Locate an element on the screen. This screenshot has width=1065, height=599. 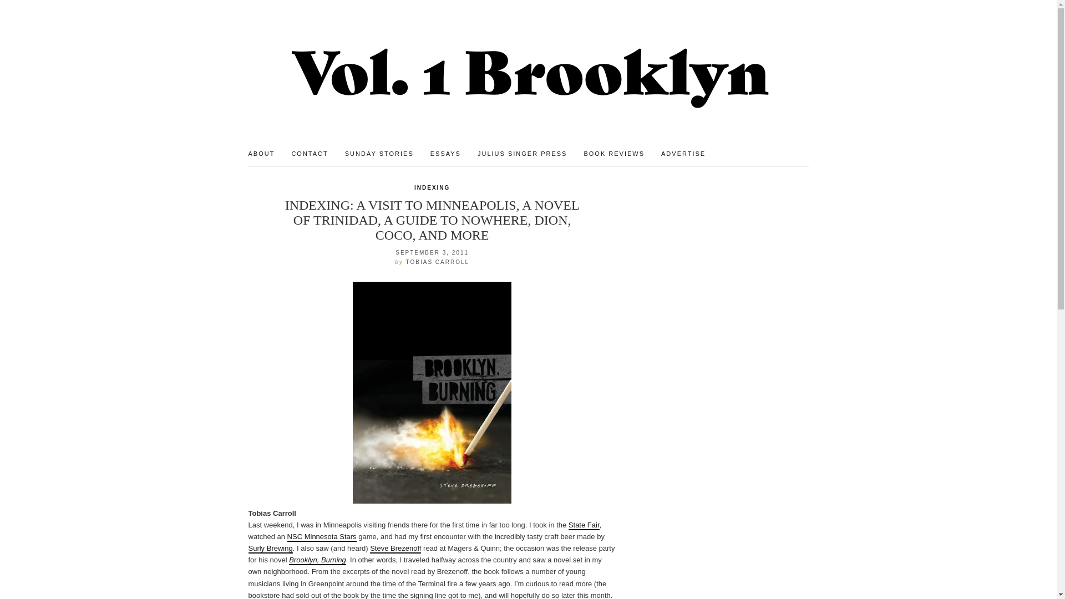
State Fair is located at coordinates (584, 525).